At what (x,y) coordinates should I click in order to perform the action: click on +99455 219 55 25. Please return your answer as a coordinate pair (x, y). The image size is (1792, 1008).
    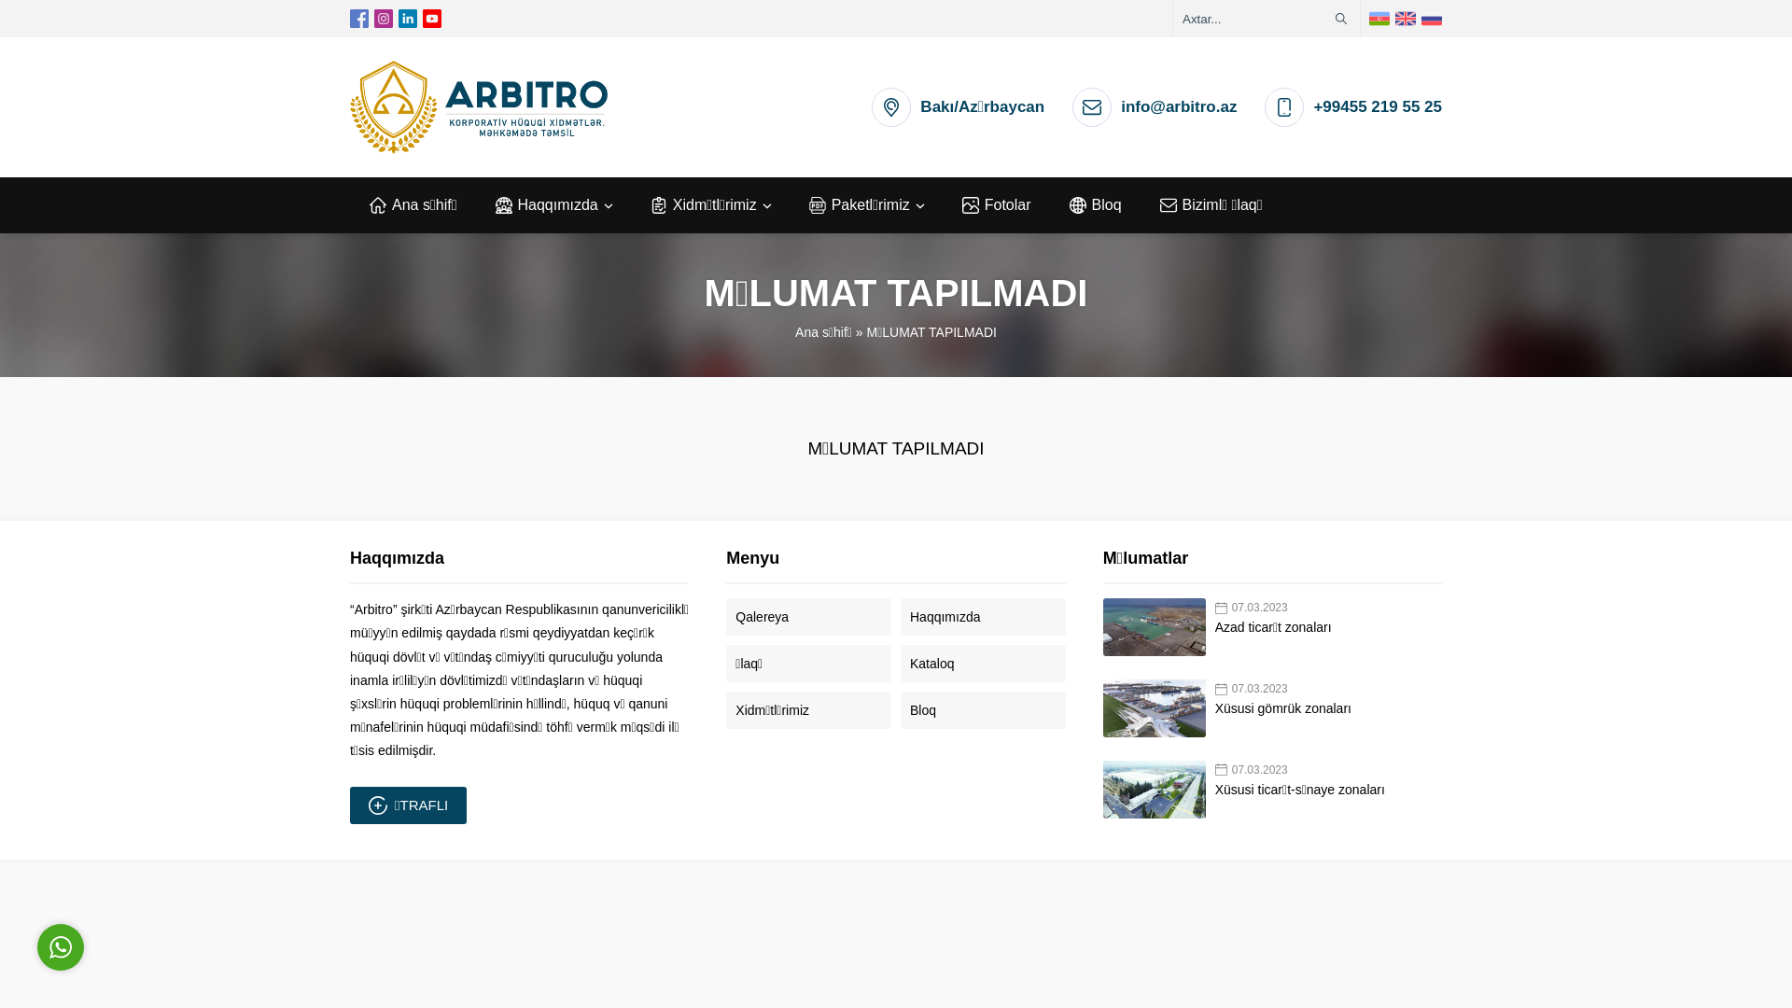
    Looking at the image, I should click on (1378, 106).